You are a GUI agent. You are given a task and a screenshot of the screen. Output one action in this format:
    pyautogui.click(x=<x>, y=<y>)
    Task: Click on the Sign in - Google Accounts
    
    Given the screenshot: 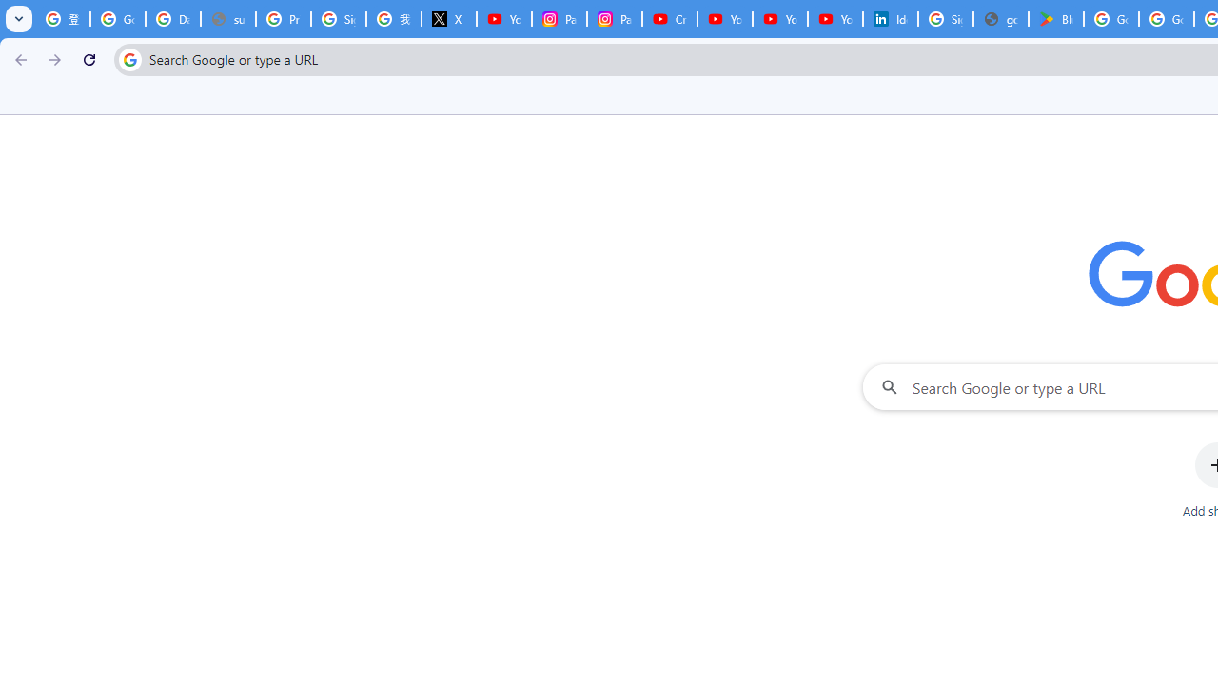 What is the action you would take?
    pyautogui.click(x=339, y=19)
    